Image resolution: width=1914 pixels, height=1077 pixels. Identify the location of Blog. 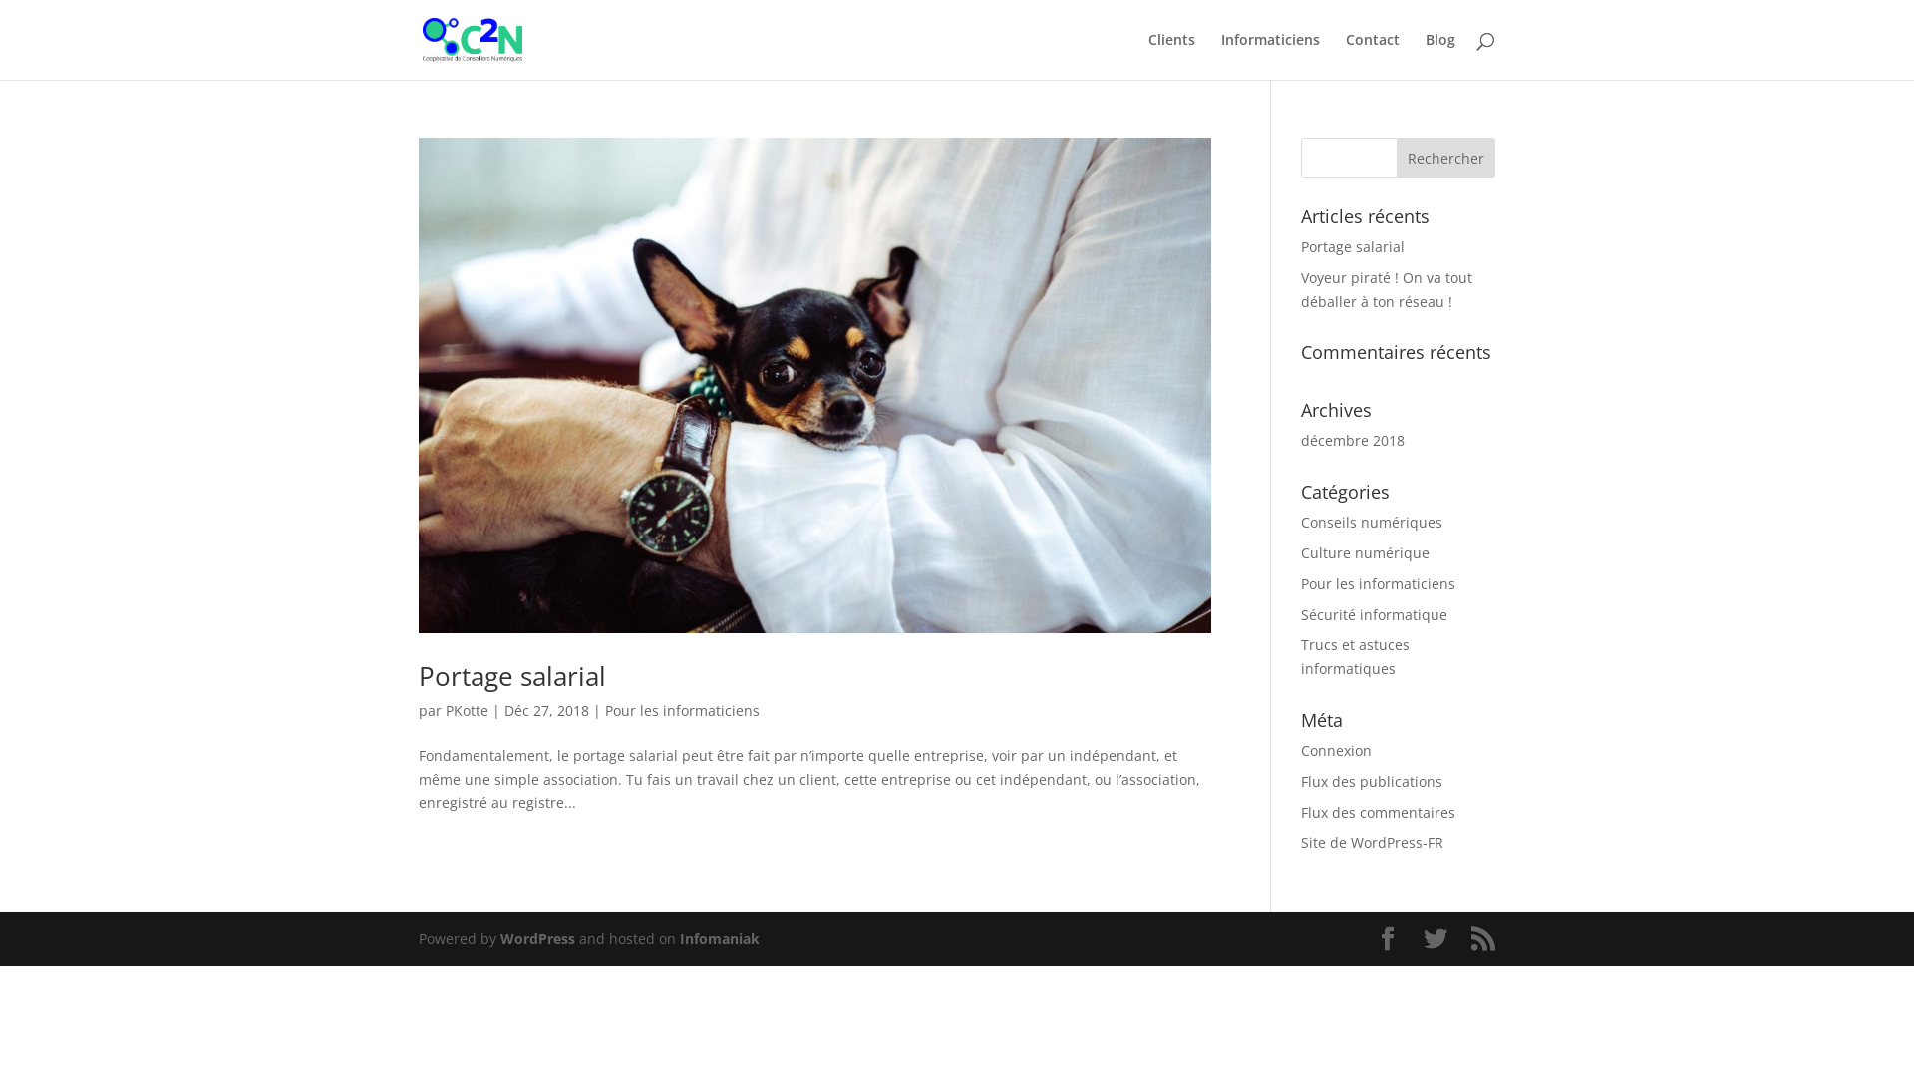
(1440, 56).